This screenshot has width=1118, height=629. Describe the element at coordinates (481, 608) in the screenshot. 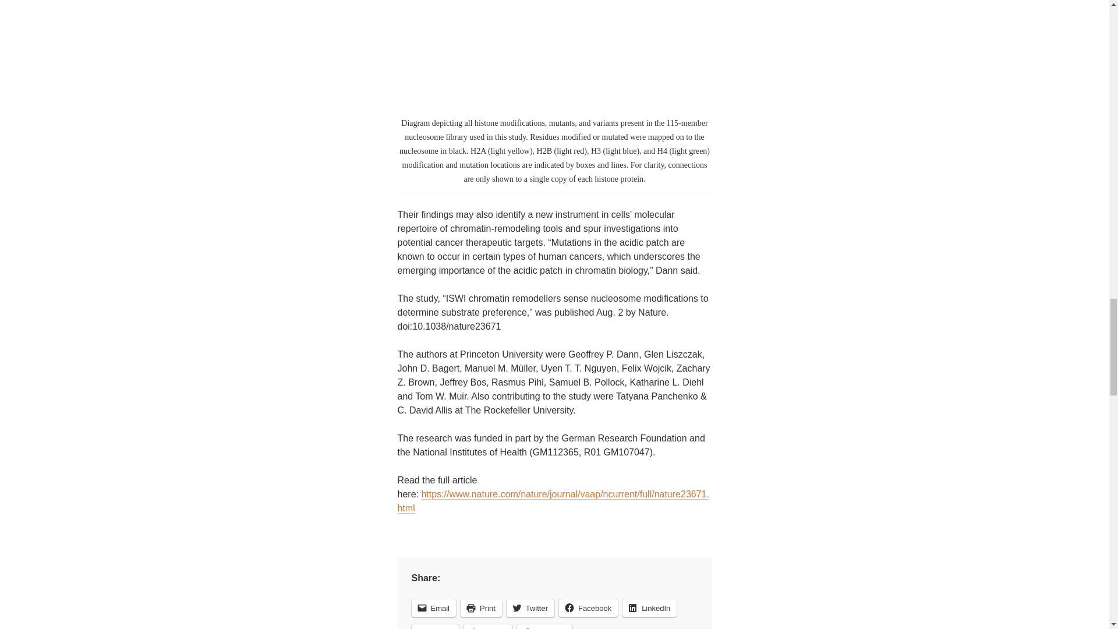

I see `Click to print` at that location.